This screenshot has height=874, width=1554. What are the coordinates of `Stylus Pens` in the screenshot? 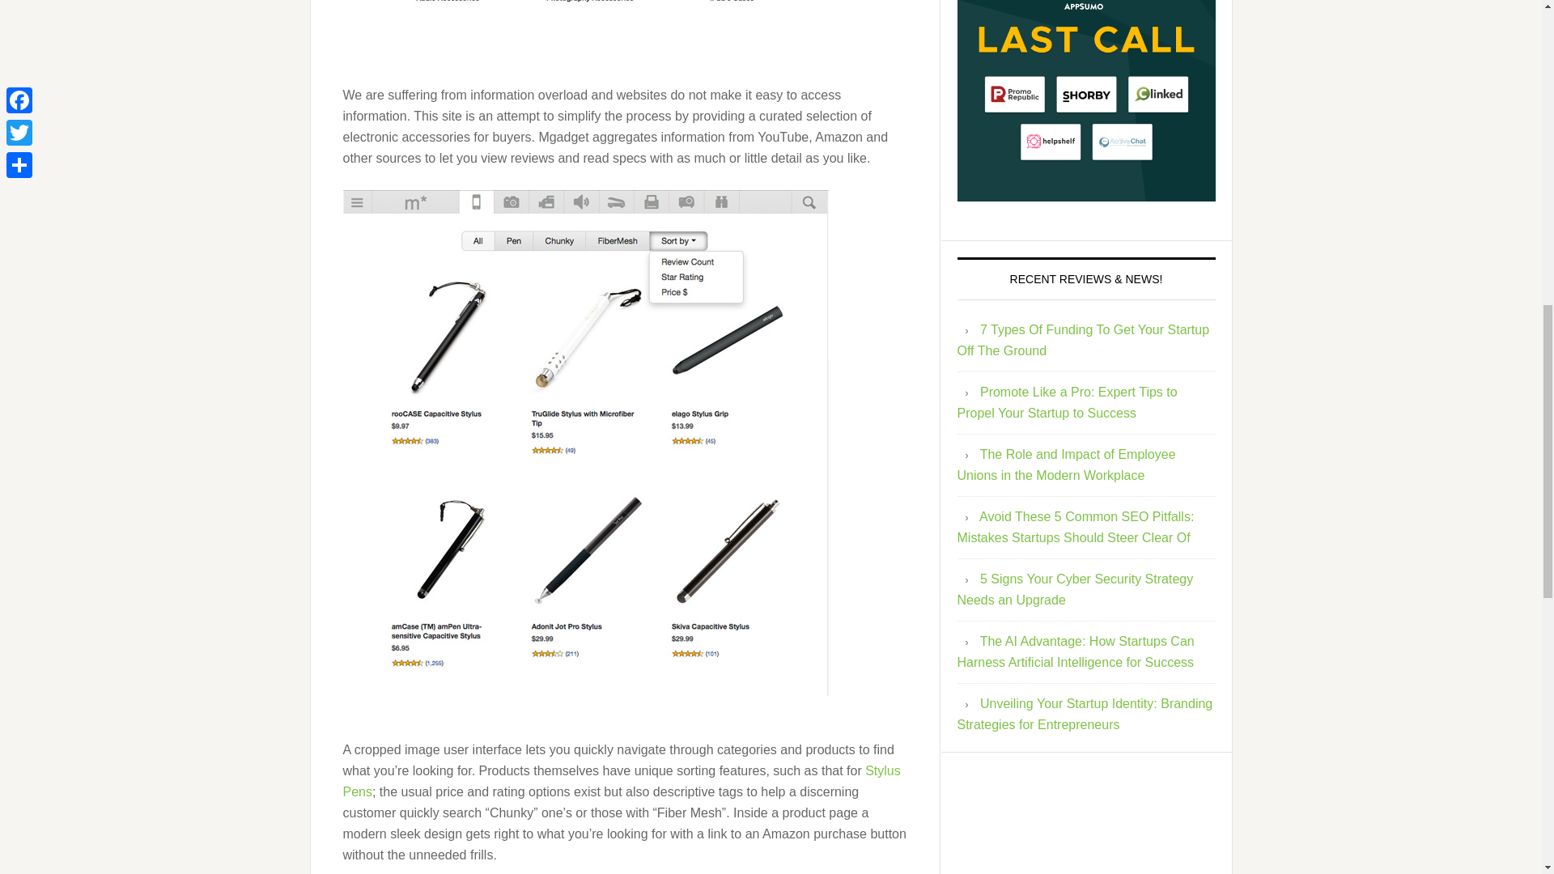 It's located at (622, 781).